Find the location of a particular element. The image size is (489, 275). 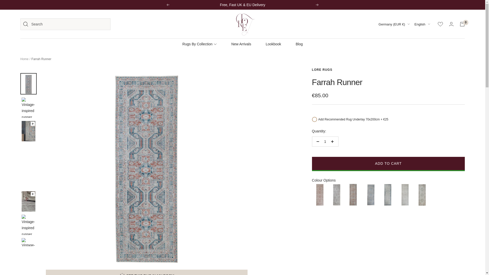

AT is located at coordinates (382, 41).